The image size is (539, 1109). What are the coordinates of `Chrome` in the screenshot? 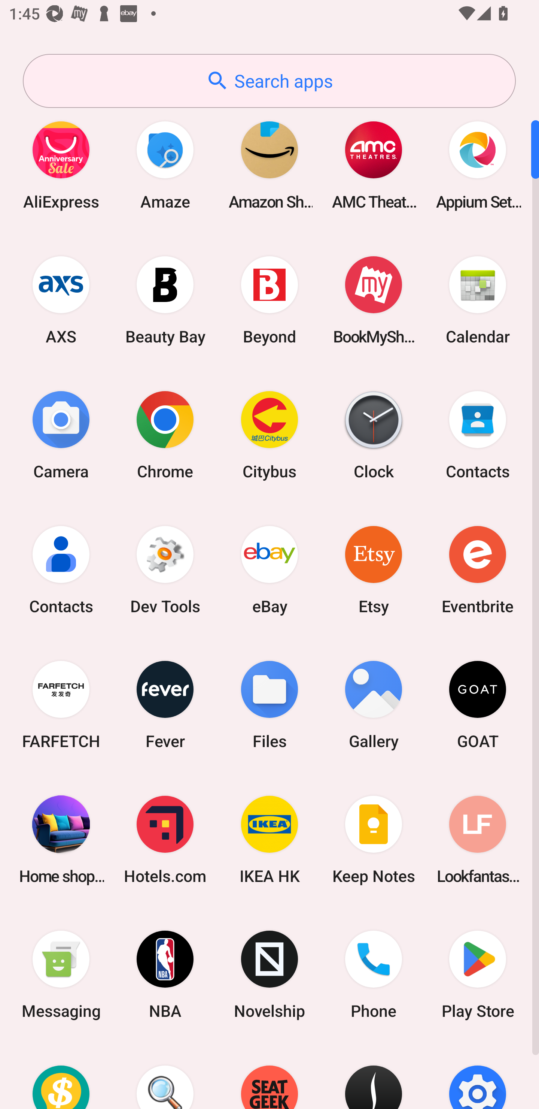 It's located at (165, 435).